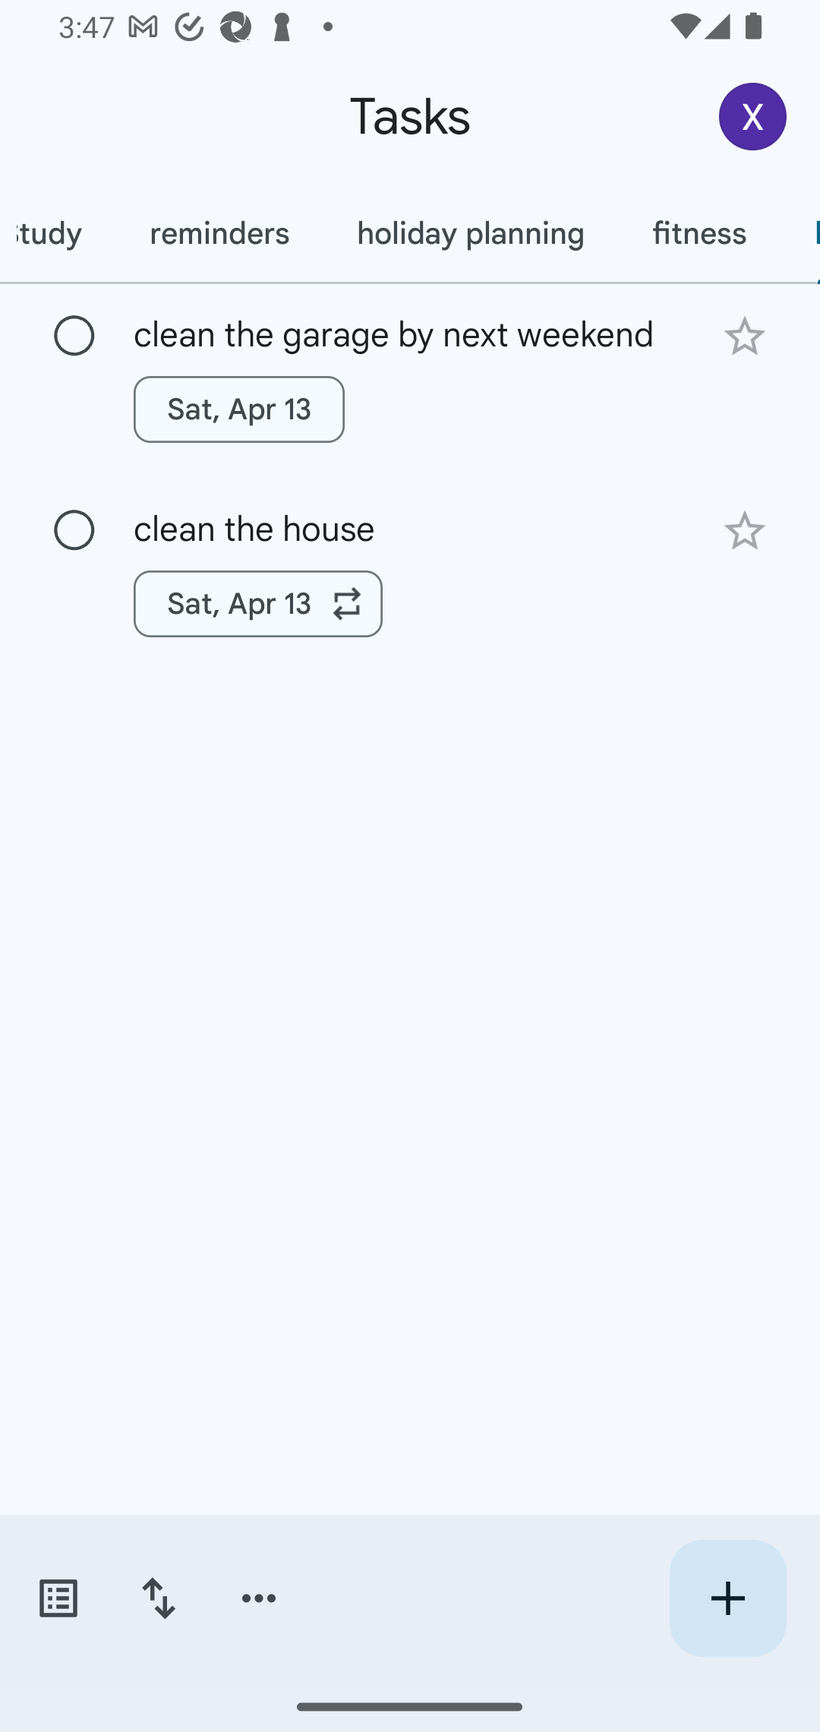 This screenshot has height=1732, width=820. What do you see at coordinates (238, 409) in the screenshot?
I see `Sat, Apr 13` at bounding box center [238, 409].